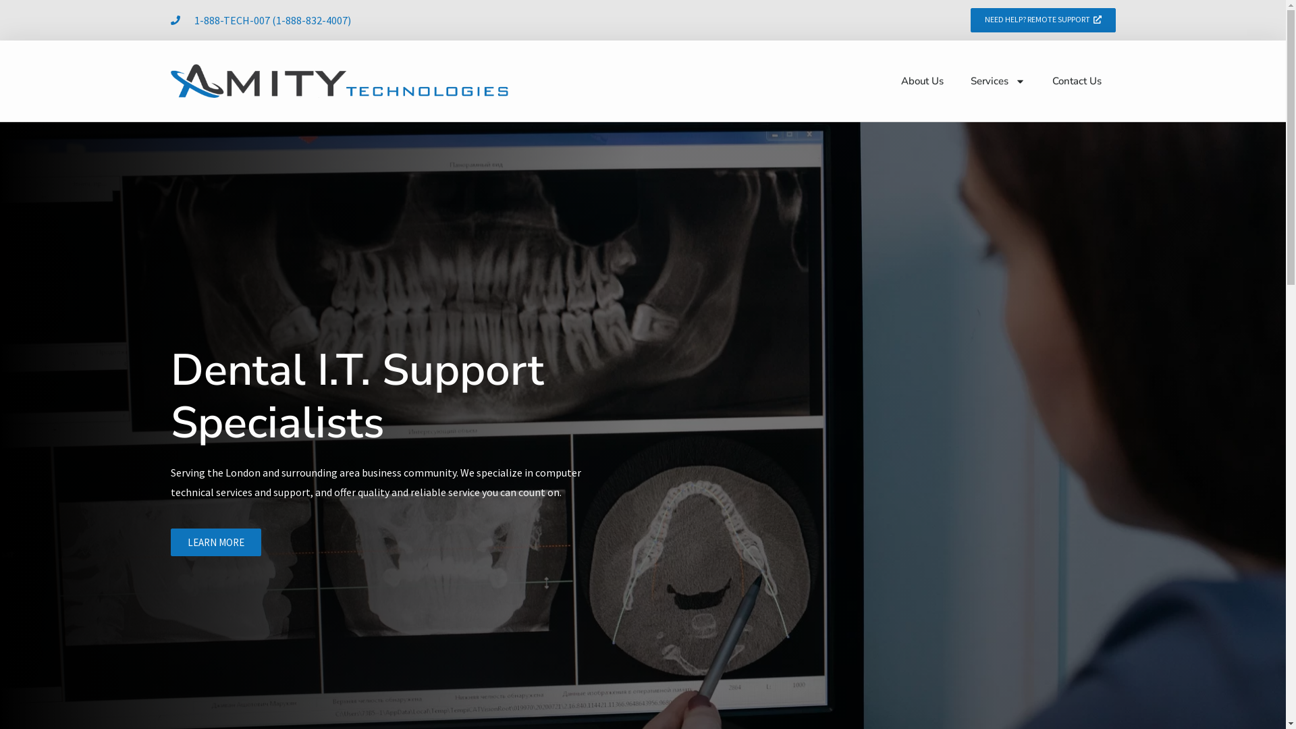 This screenshot has width=1296, height=729. What do you see at coordinates (215, 543) in the screenshot?
I see `LEARN MORE` at bounding box center [215, 543].